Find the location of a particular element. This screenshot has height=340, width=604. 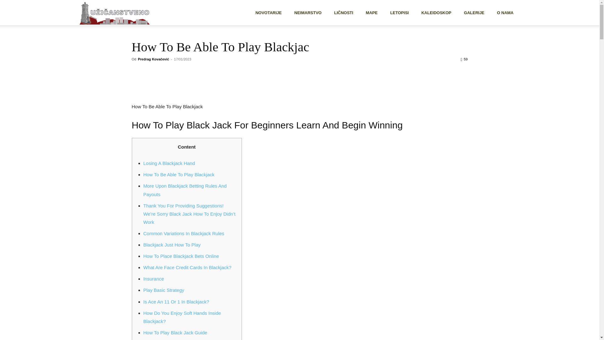

Insurance is located at coordinates (154, 279).